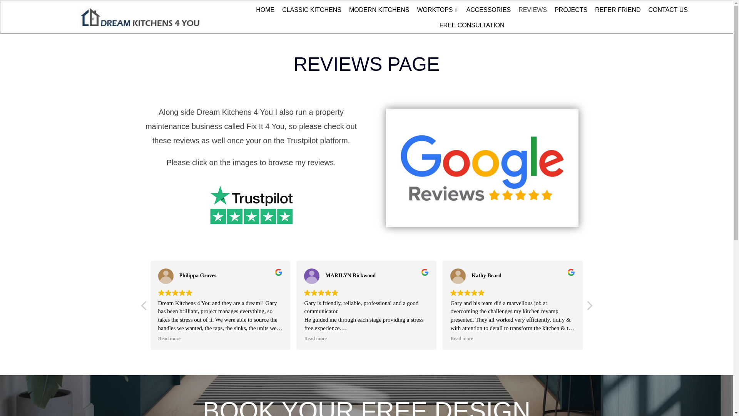  I want to click on CLASSIC KITCHENS, so click(312, 10).